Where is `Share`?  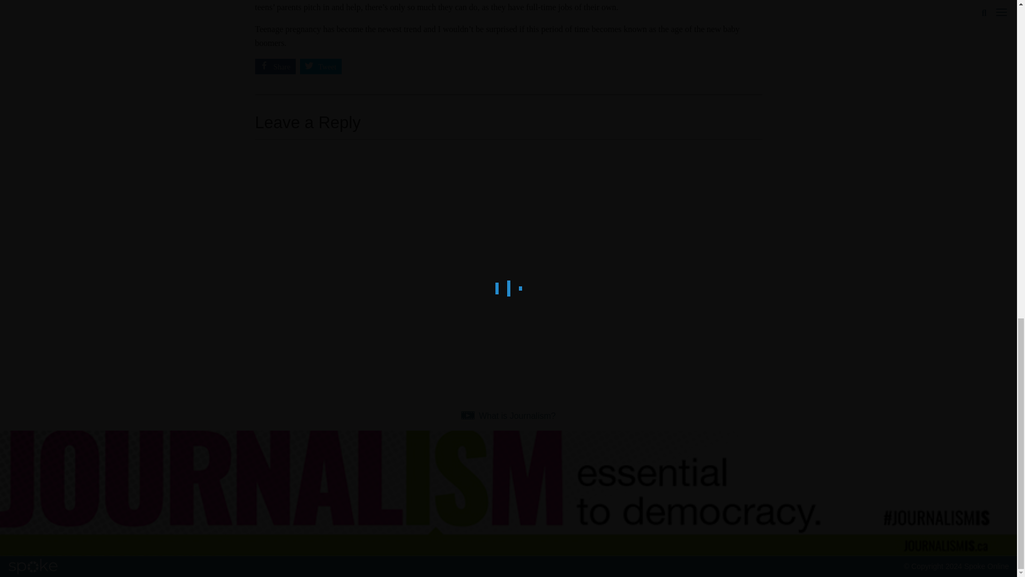 Share is located at coordinates (277, 68).